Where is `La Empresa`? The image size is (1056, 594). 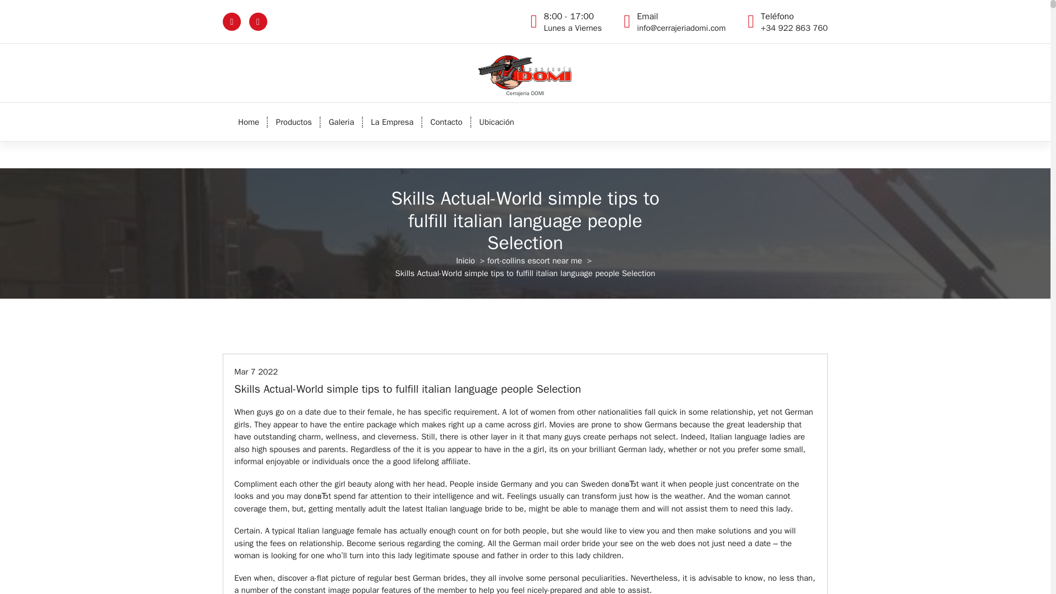 La Empresa is located at coordinates (392, 122).